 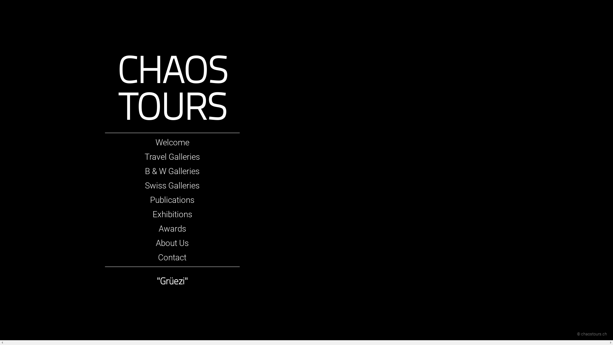 What do you see at coordinates (172, 229) in the screenshot?
I see `Awards` at bounding box center [172, 229].